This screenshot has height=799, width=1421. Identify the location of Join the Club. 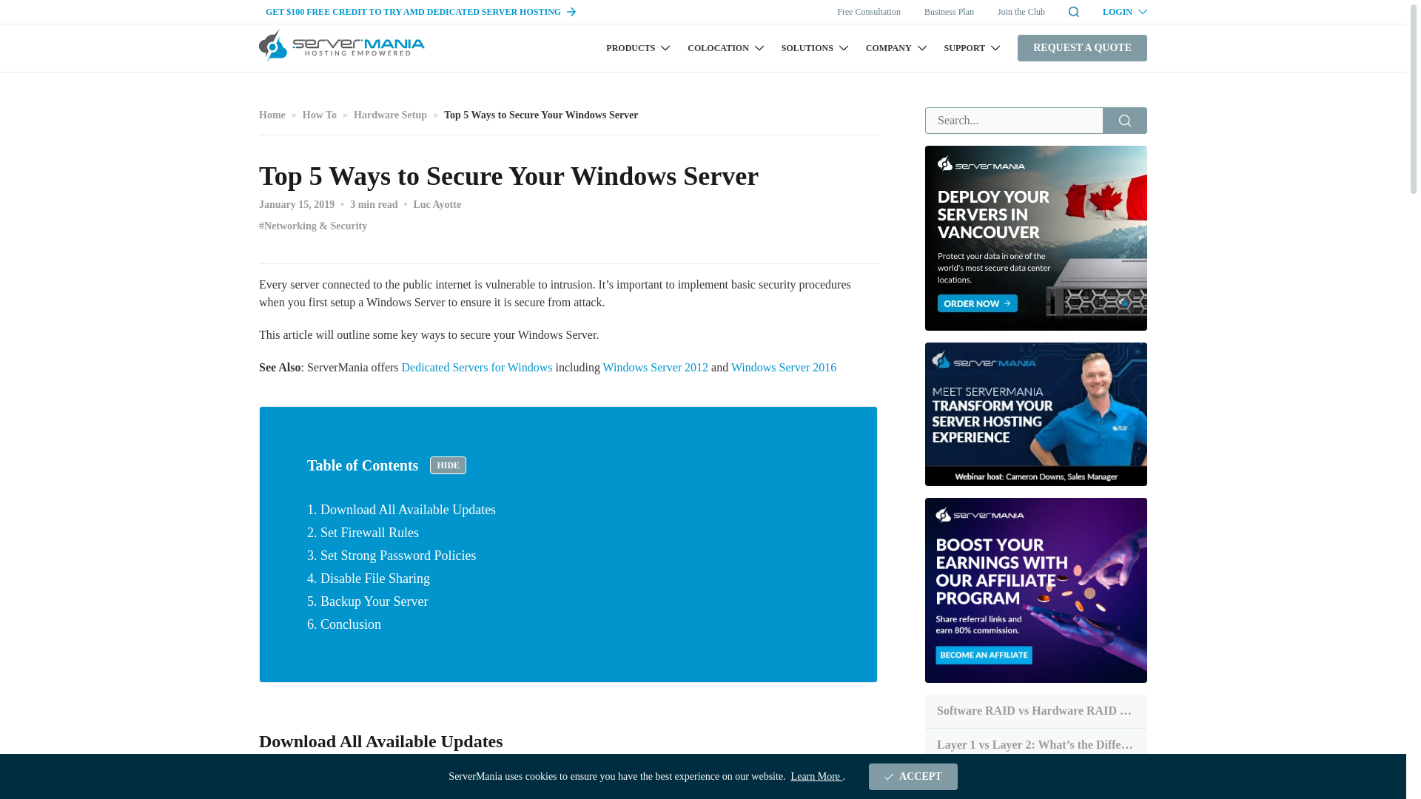
(1021, 11).